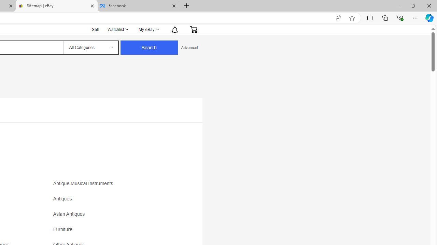 Image resolution: width=437 pixels, height=245 pixels. What do you see at coordinates (148, 29) in the screenshot?
I see `My eBay` at bounding box center [148, 29].